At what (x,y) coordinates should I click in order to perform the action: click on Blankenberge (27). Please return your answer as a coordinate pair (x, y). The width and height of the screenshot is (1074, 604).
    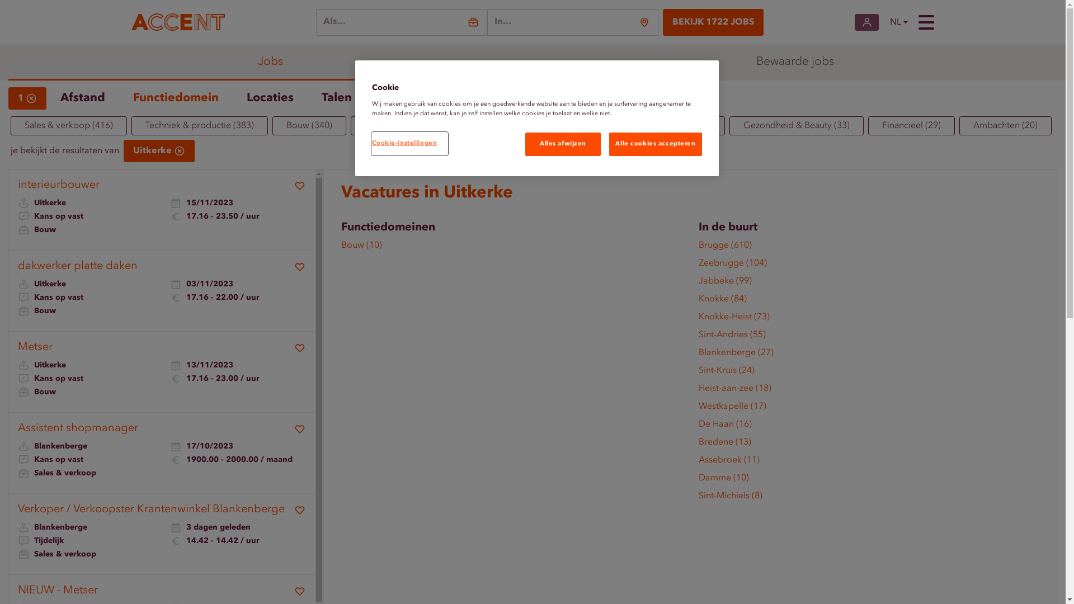
    Looking at the image, I should click on (869, 355).